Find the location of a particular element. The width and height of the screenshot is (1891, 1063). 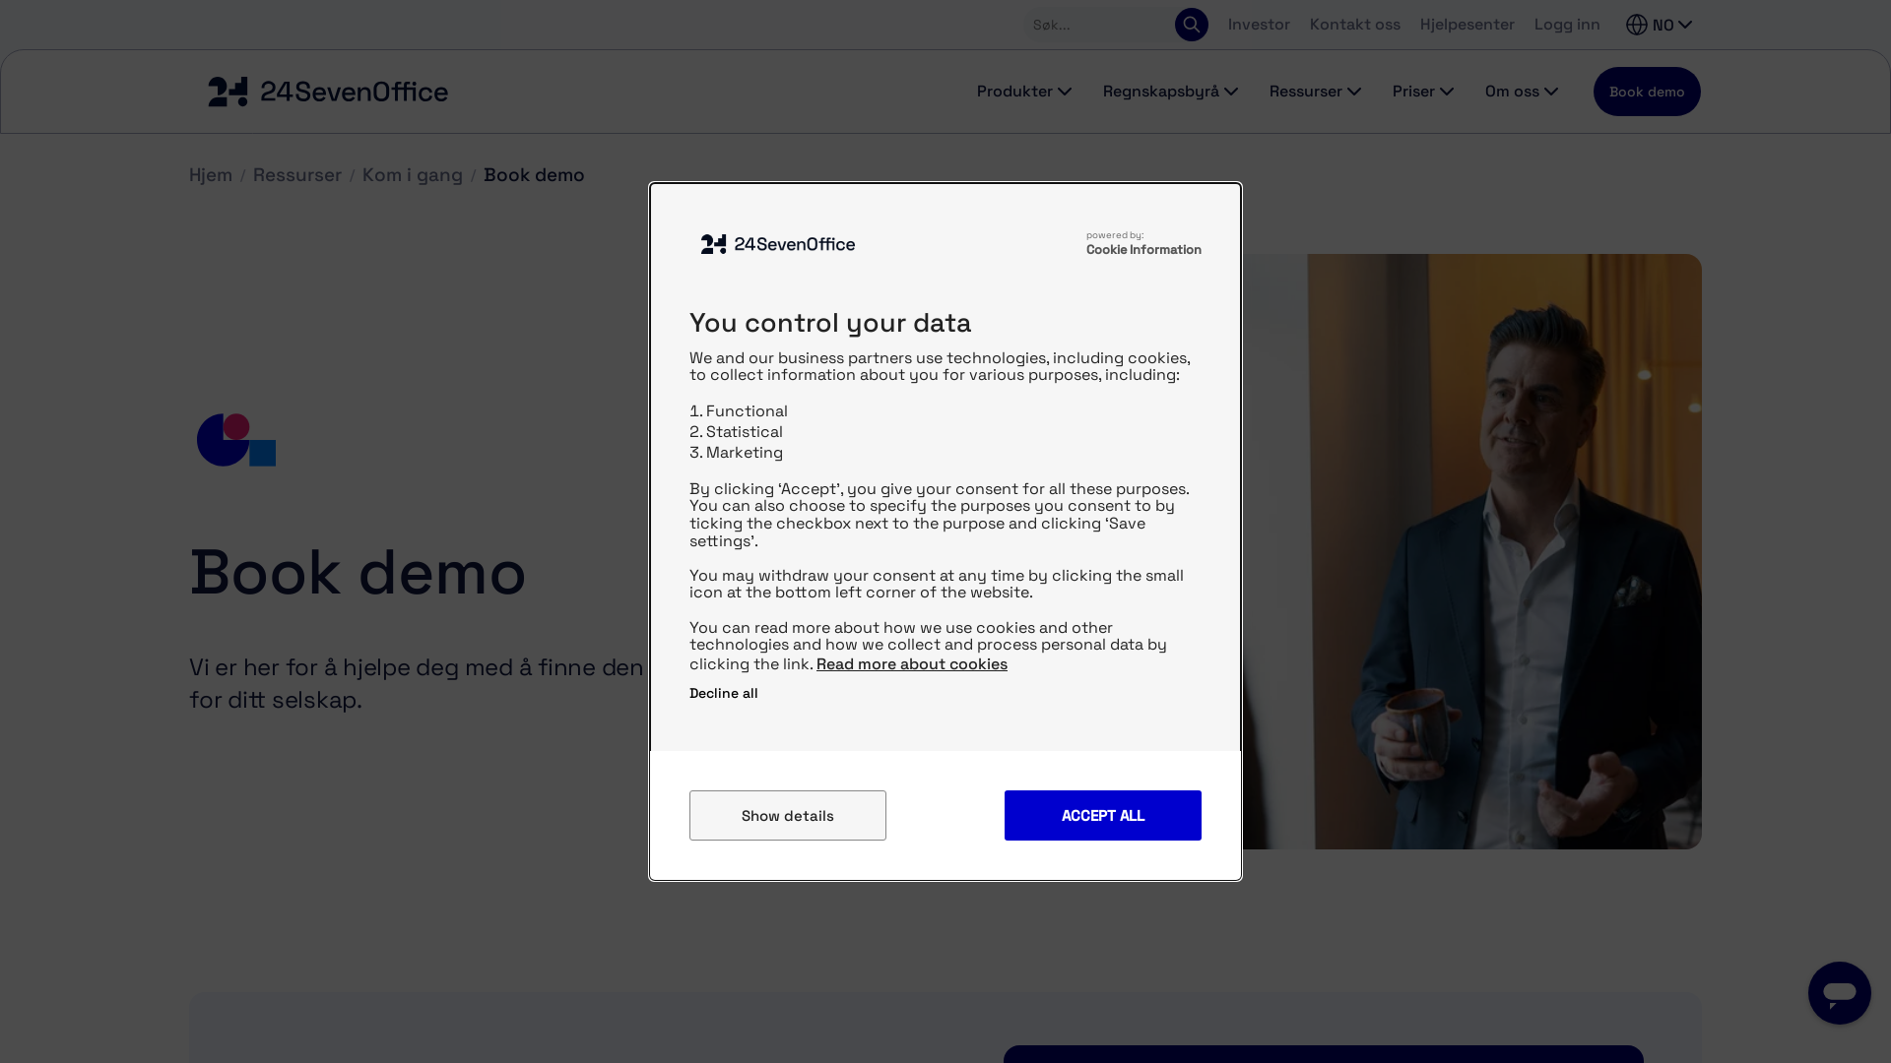

Kontakt oss is located at coordinates (1355, 25).